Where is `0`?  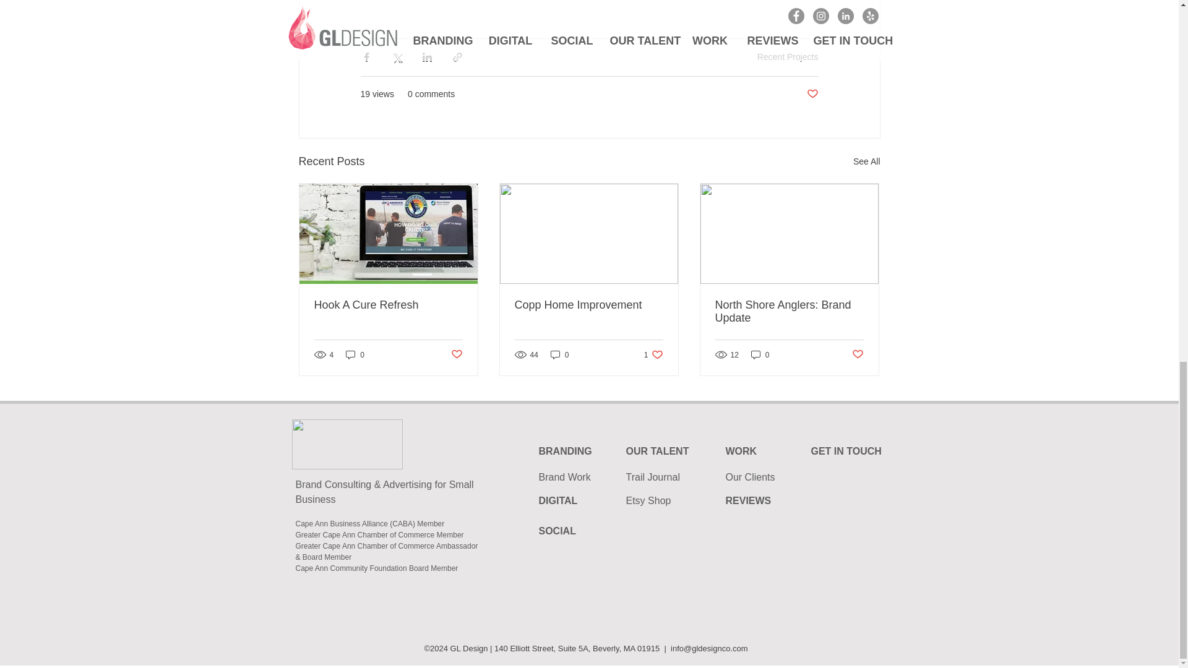 0 is located at coordinates (653, 354).